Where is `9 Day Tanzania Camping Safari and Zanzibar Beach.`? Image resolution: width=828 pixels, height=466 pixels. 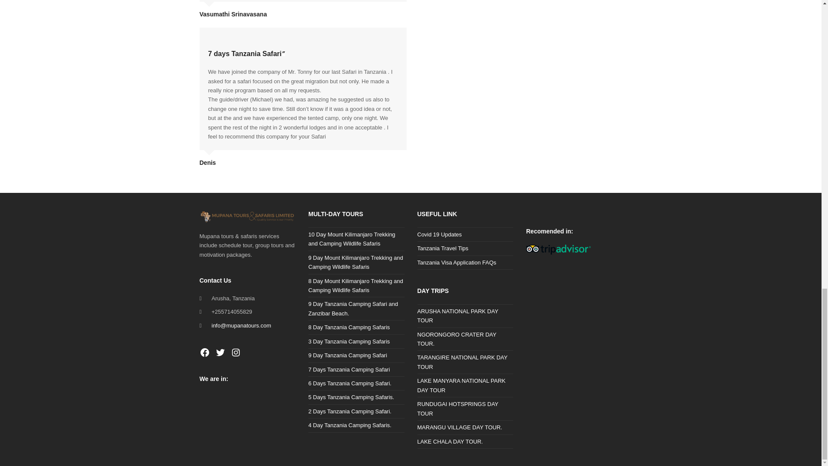
9 Day Tanzania Camping Safari and Zanzibar Beach. is located at coordinates (353, 308).